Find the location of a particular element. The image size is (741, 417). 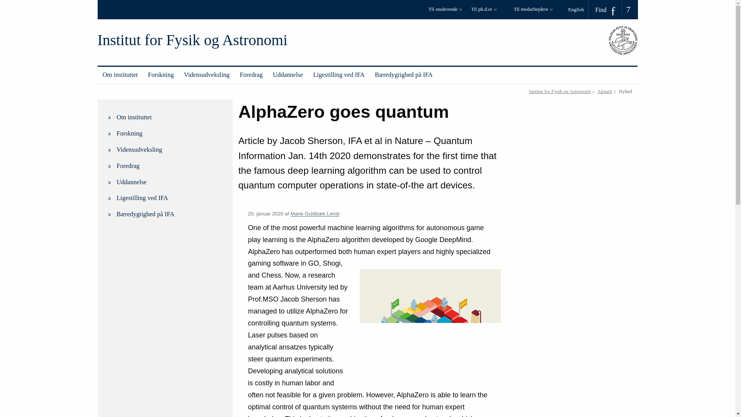

Institut for Fysik og Astronomi is located at coordinates (192, 40).